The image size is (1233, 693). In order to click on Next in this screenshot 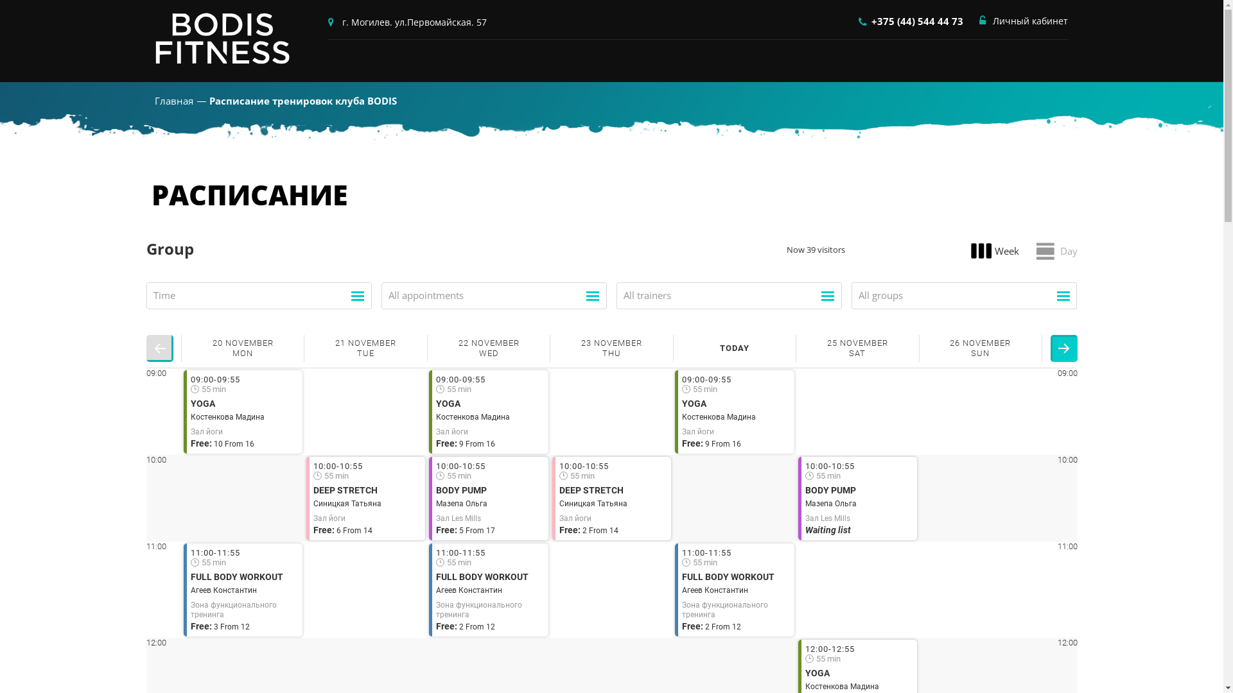, I will do `click(1064, 348)`.